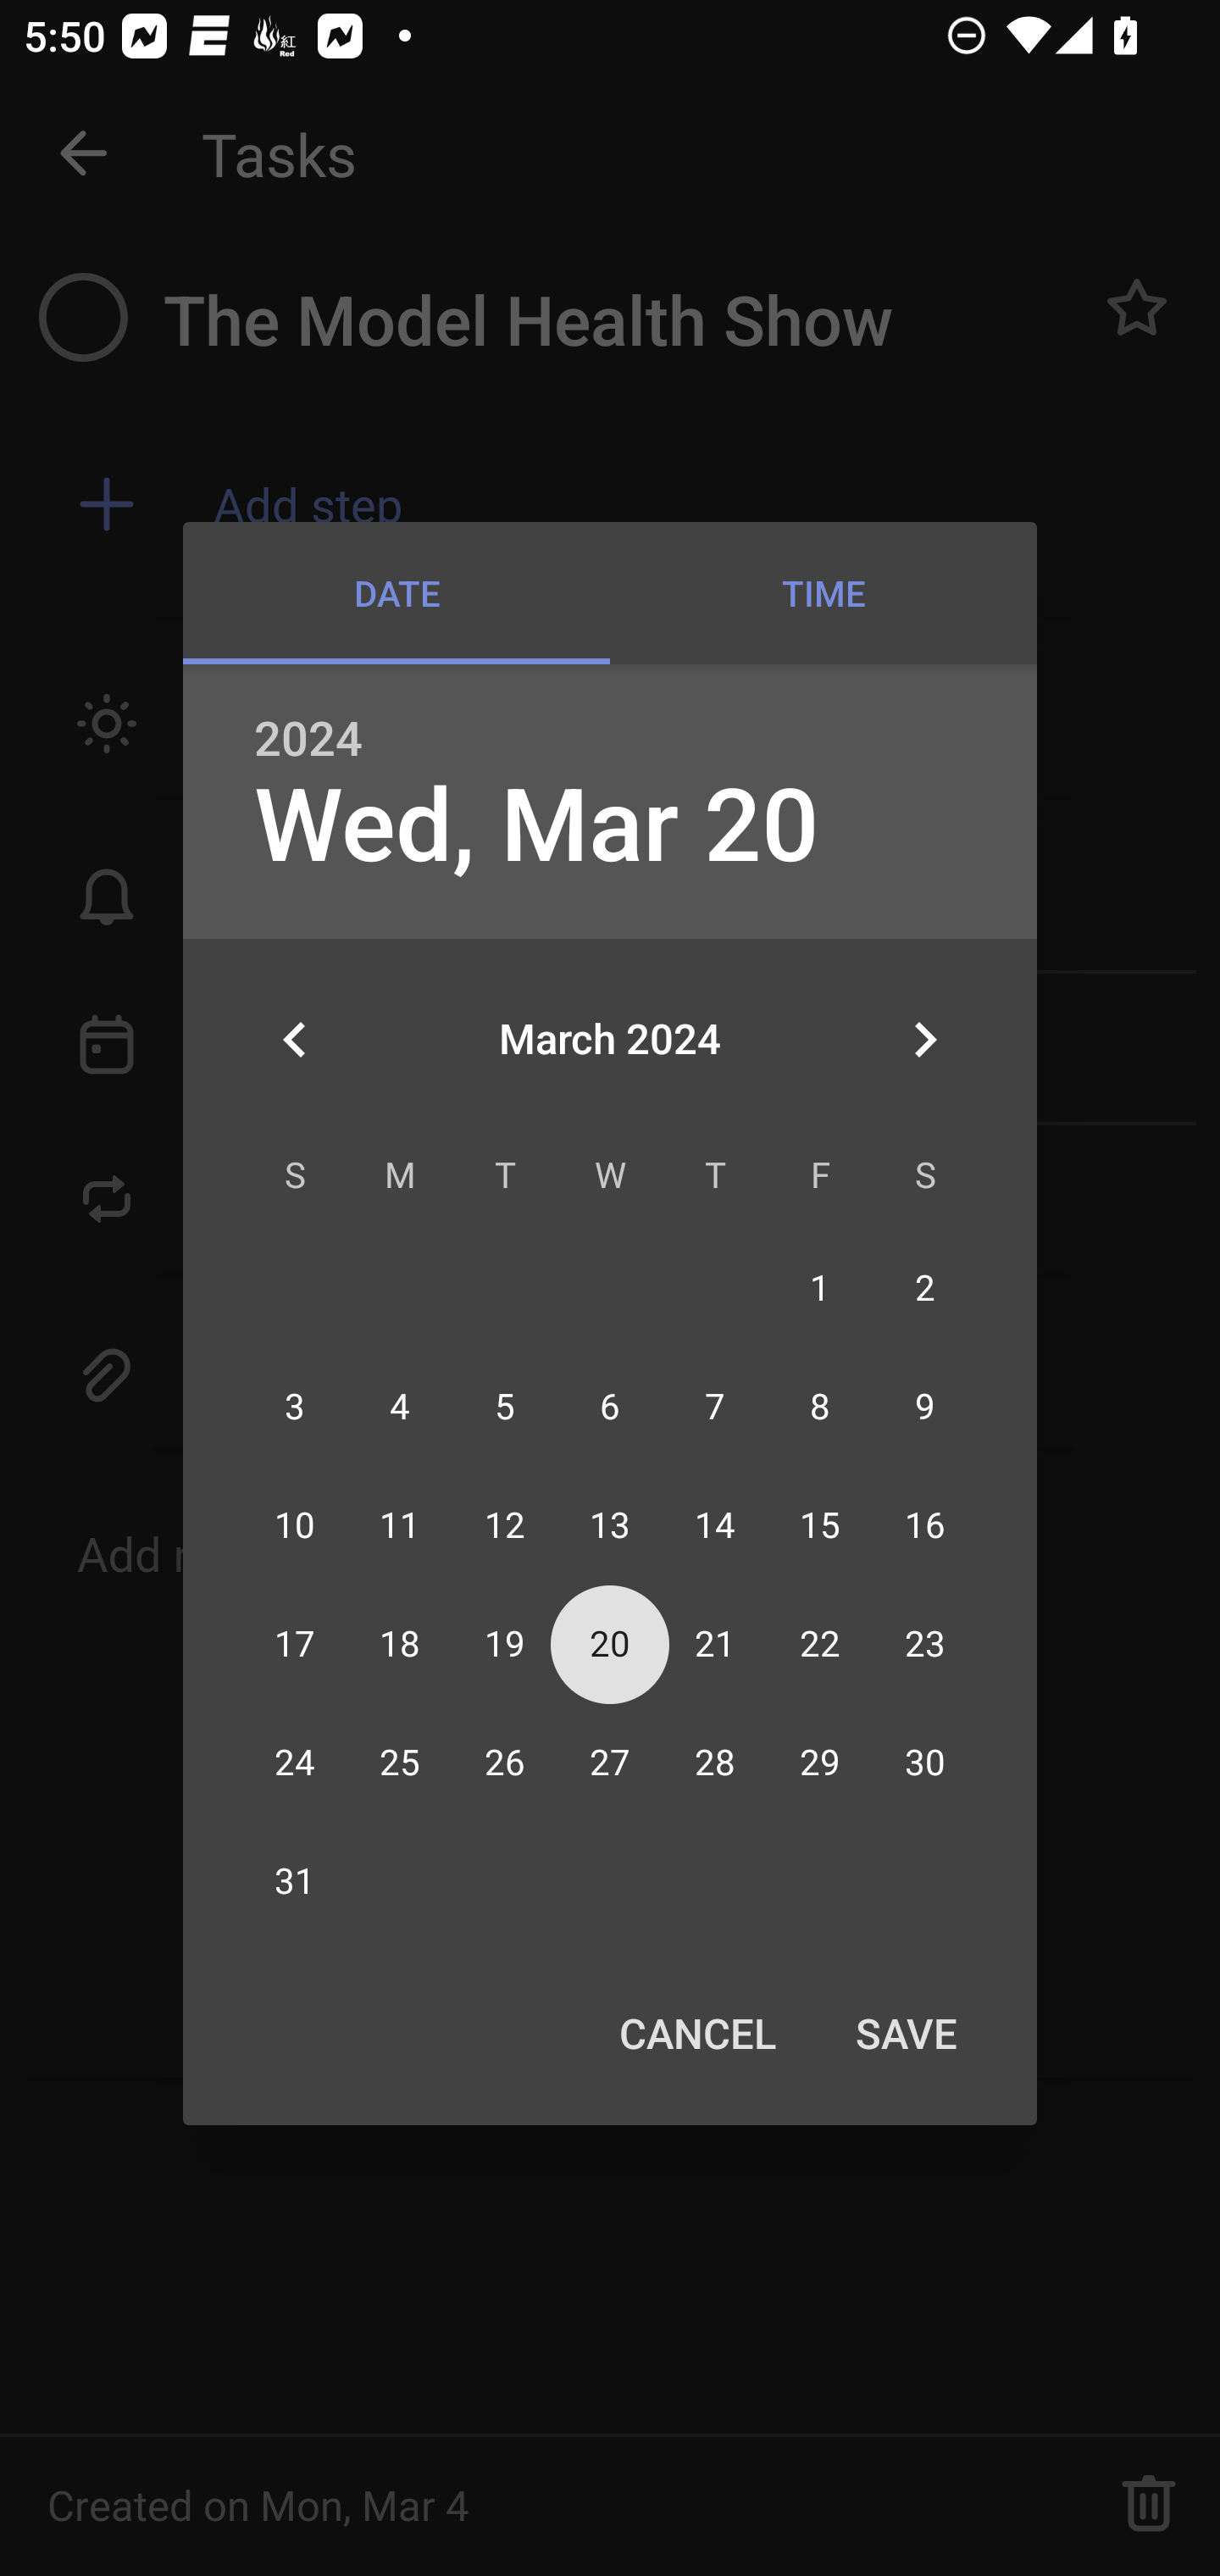  I want to click on 1 01 March 2024, so click(819, 1288).